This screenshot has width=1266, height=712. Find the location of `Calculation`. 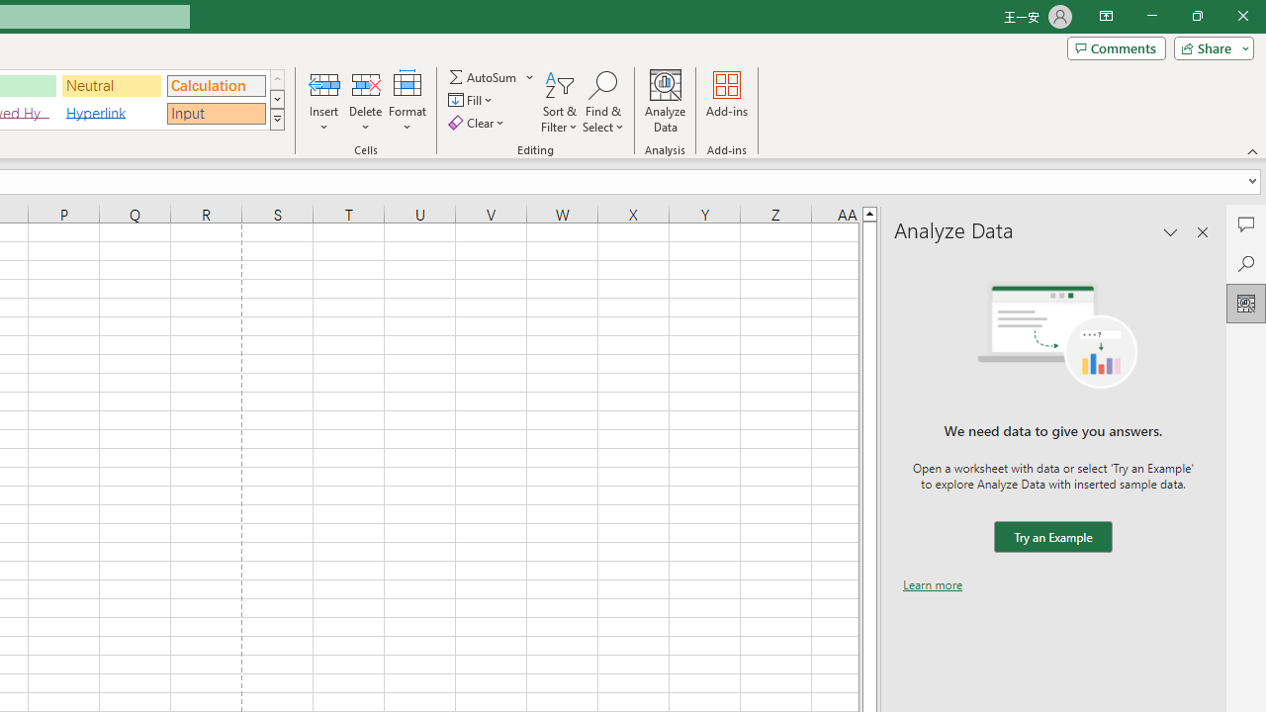

Calculation is located at coordinates (216, 85).